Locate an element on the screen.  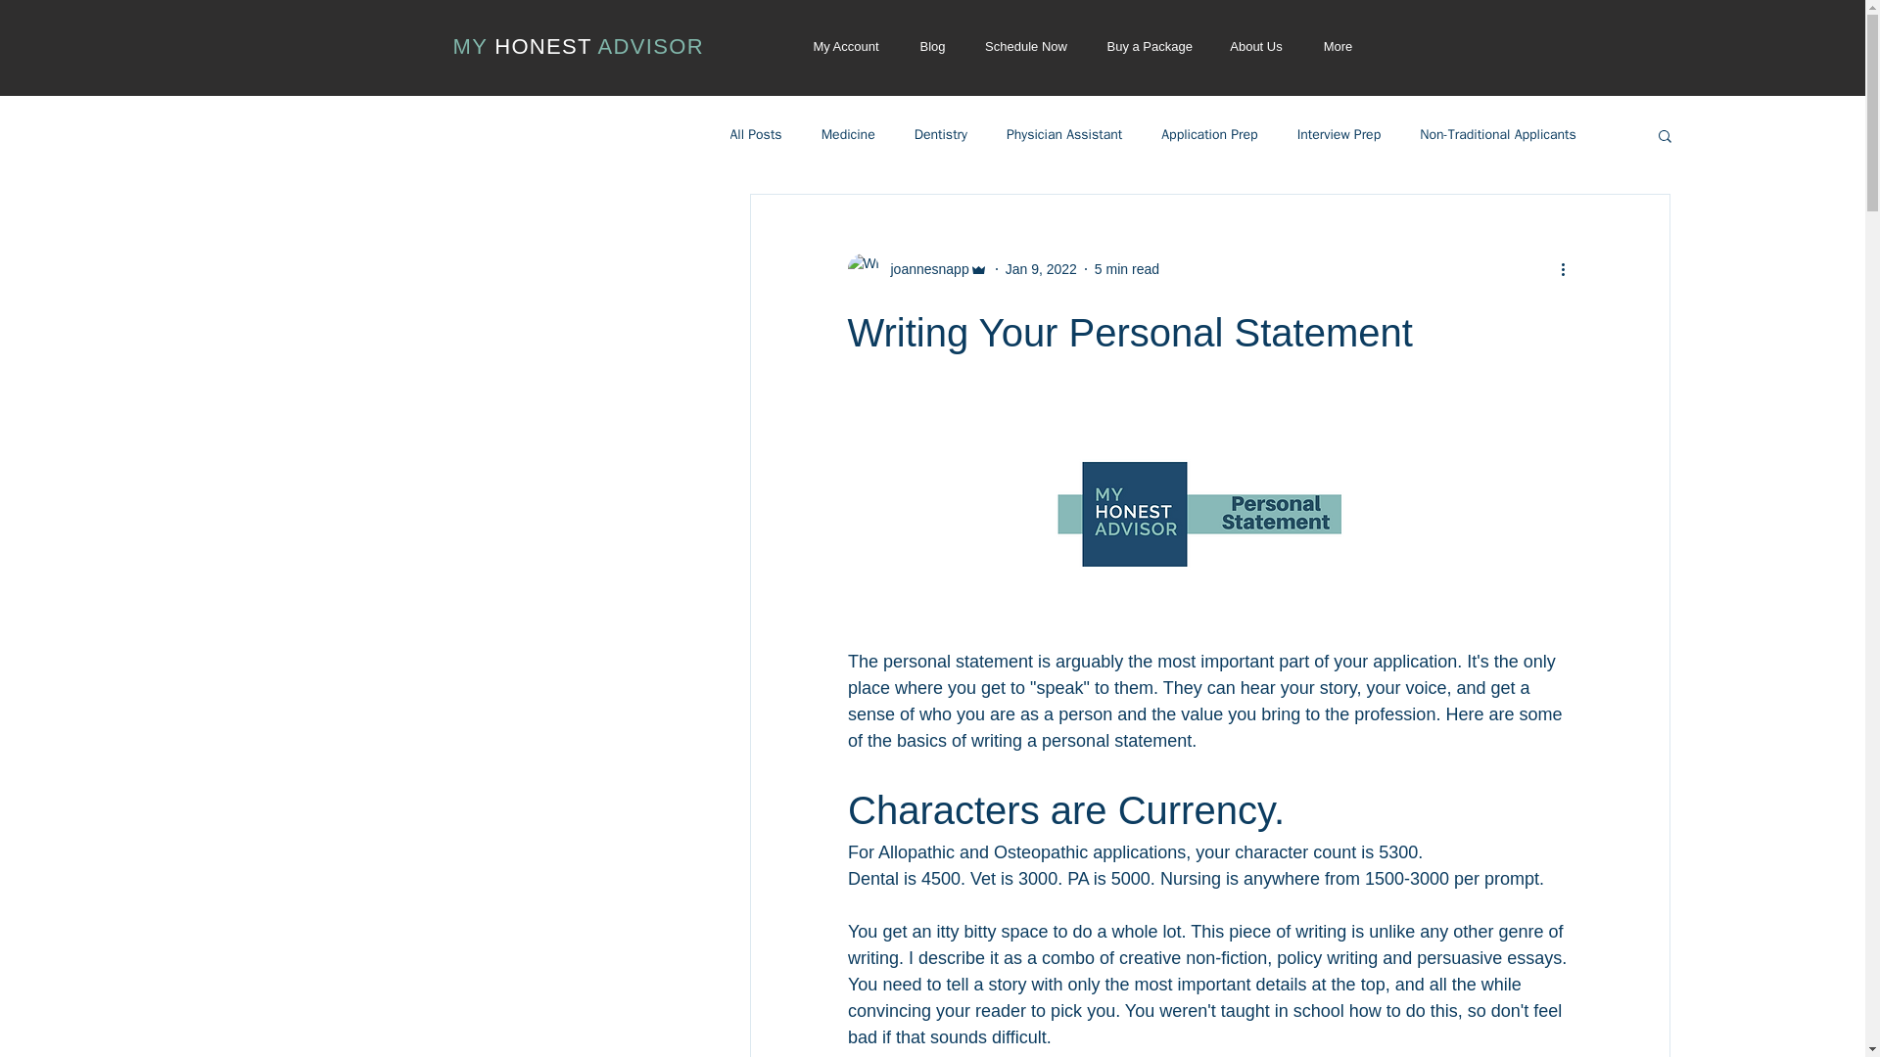
Interview Prep is located at coordinates (1339, 134).